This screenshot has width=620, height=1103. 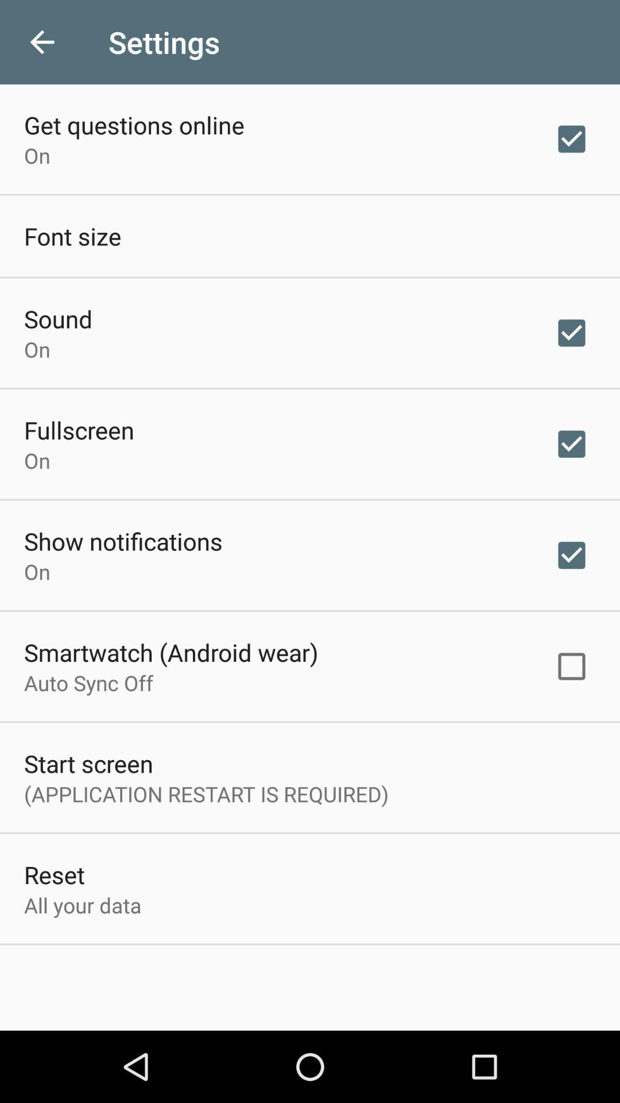 I want to click on tap icon below the on icon, so click(x=79, y=430).